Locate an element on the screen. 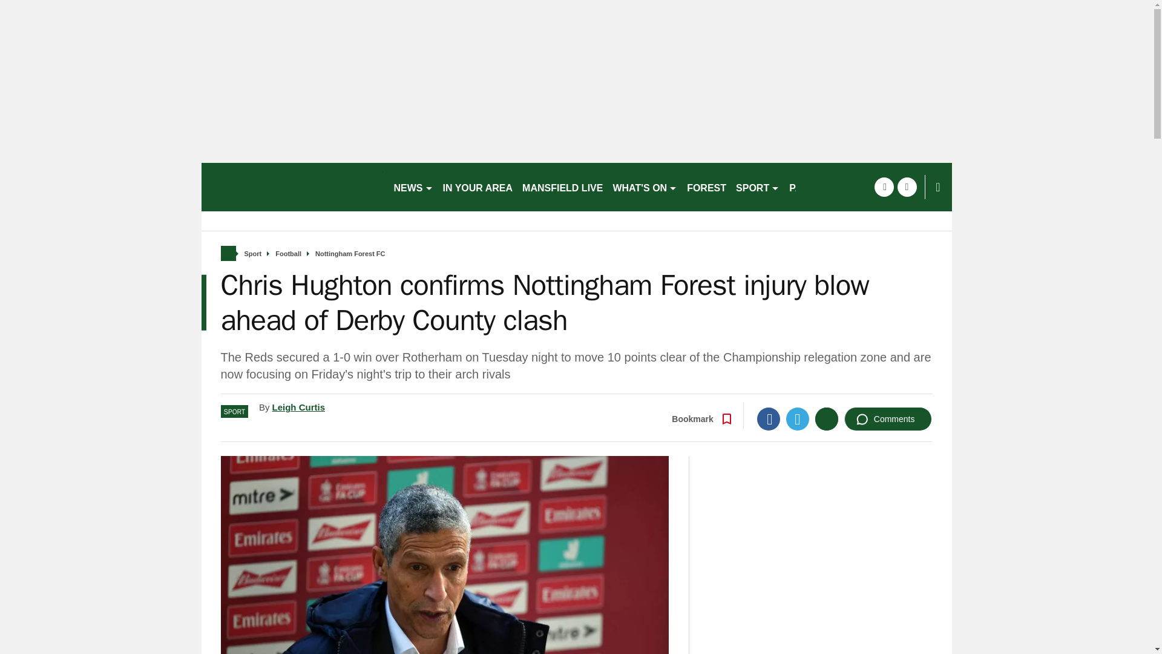  FOREST is located at coordinates (706, 187).